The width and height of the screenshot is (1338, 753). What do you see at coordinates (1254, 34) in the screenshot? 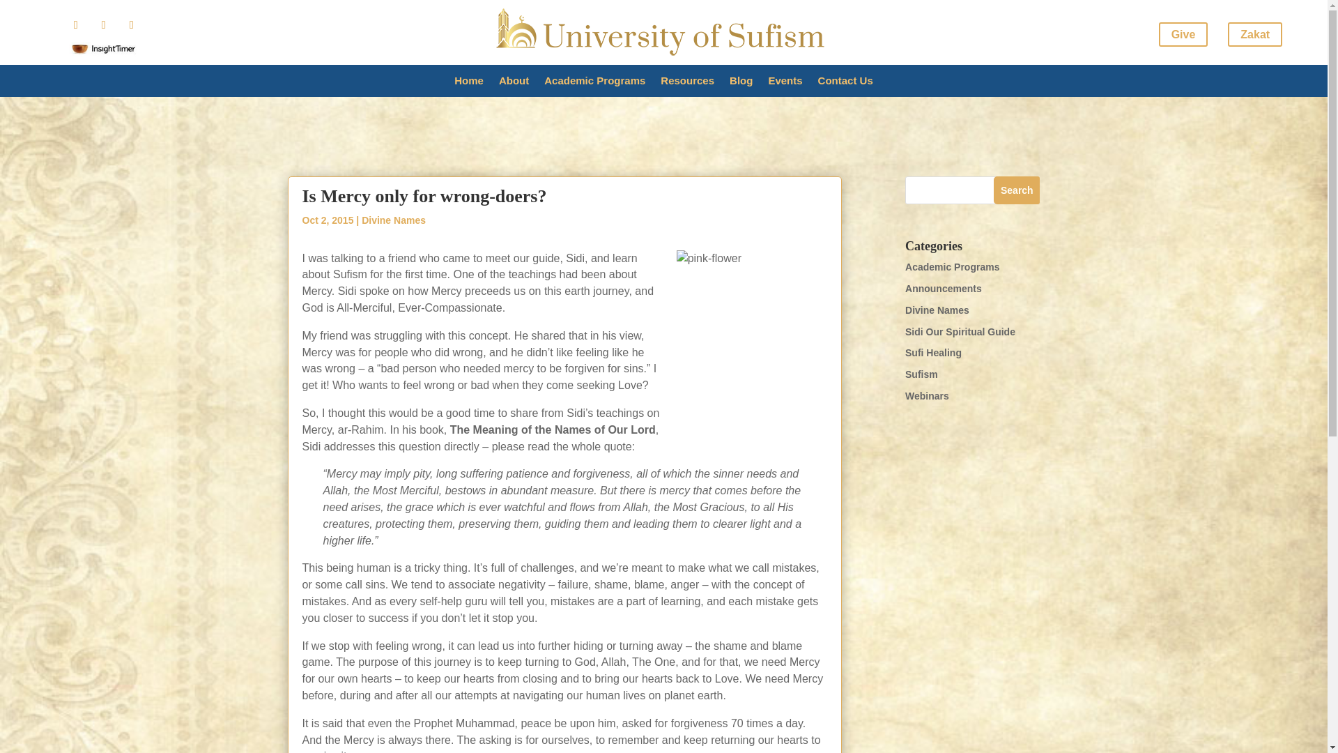
I see `Zakat` at bounding box center [1254, 34].